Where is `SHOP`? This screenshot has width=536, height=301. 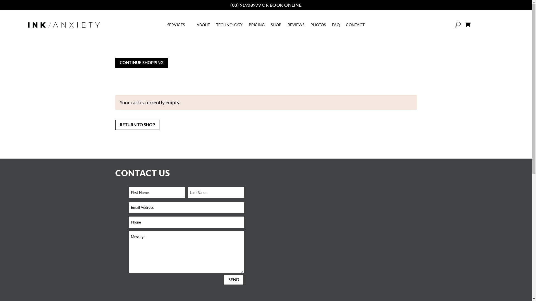 SHOP is located at coordinates (276, 26).